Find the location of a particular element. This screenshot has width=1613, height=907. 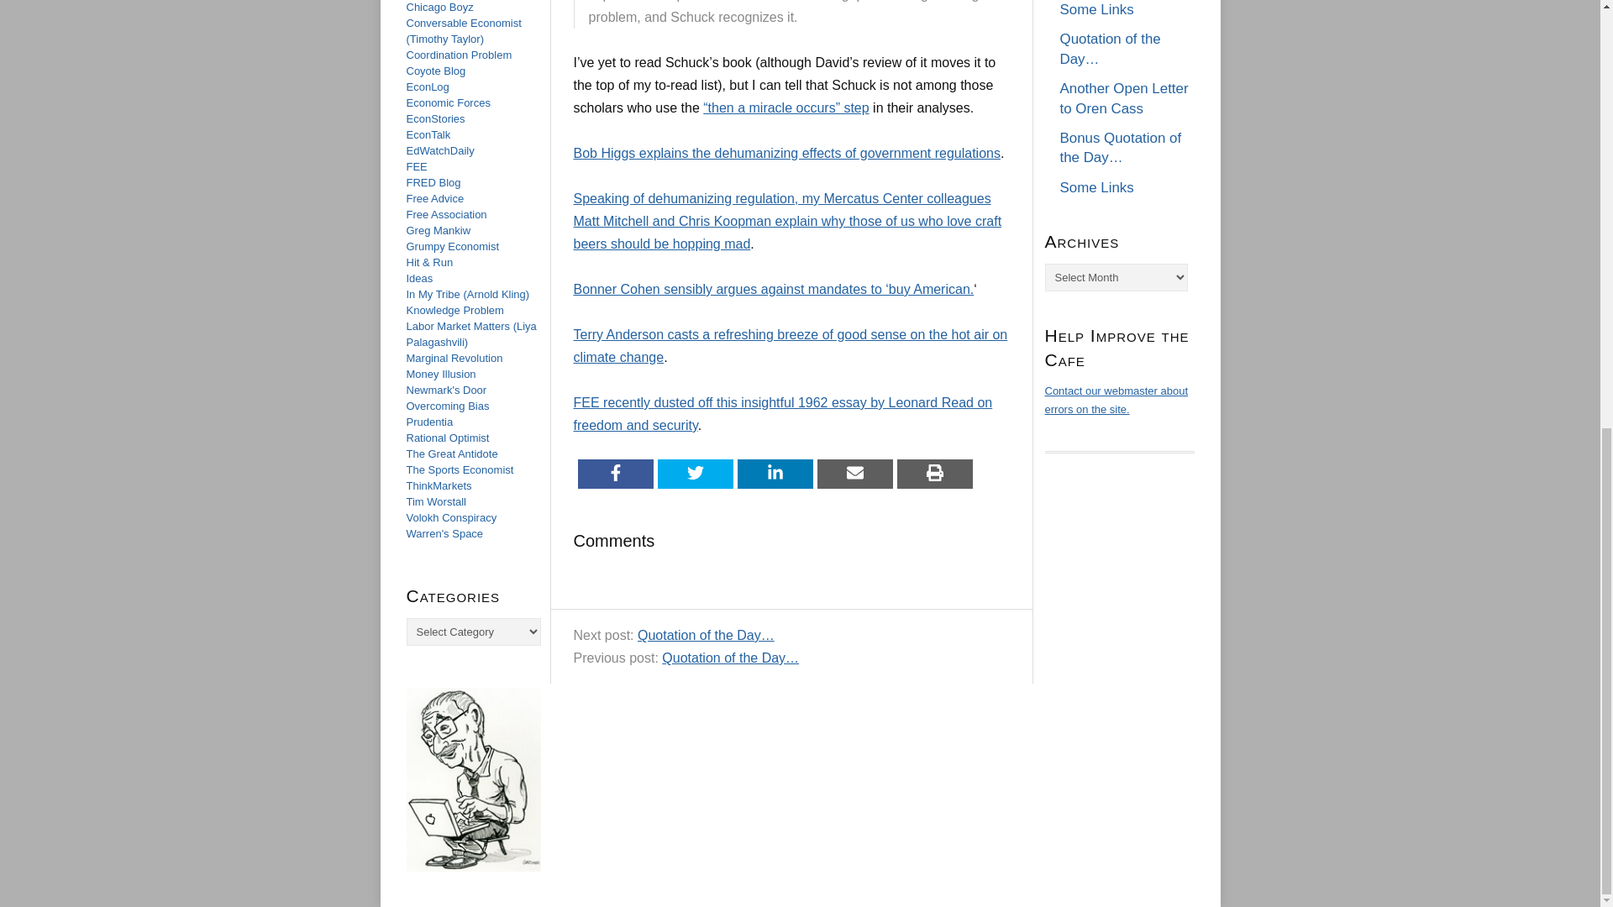

Greg Mankiw is located at coordinates (439, 230).